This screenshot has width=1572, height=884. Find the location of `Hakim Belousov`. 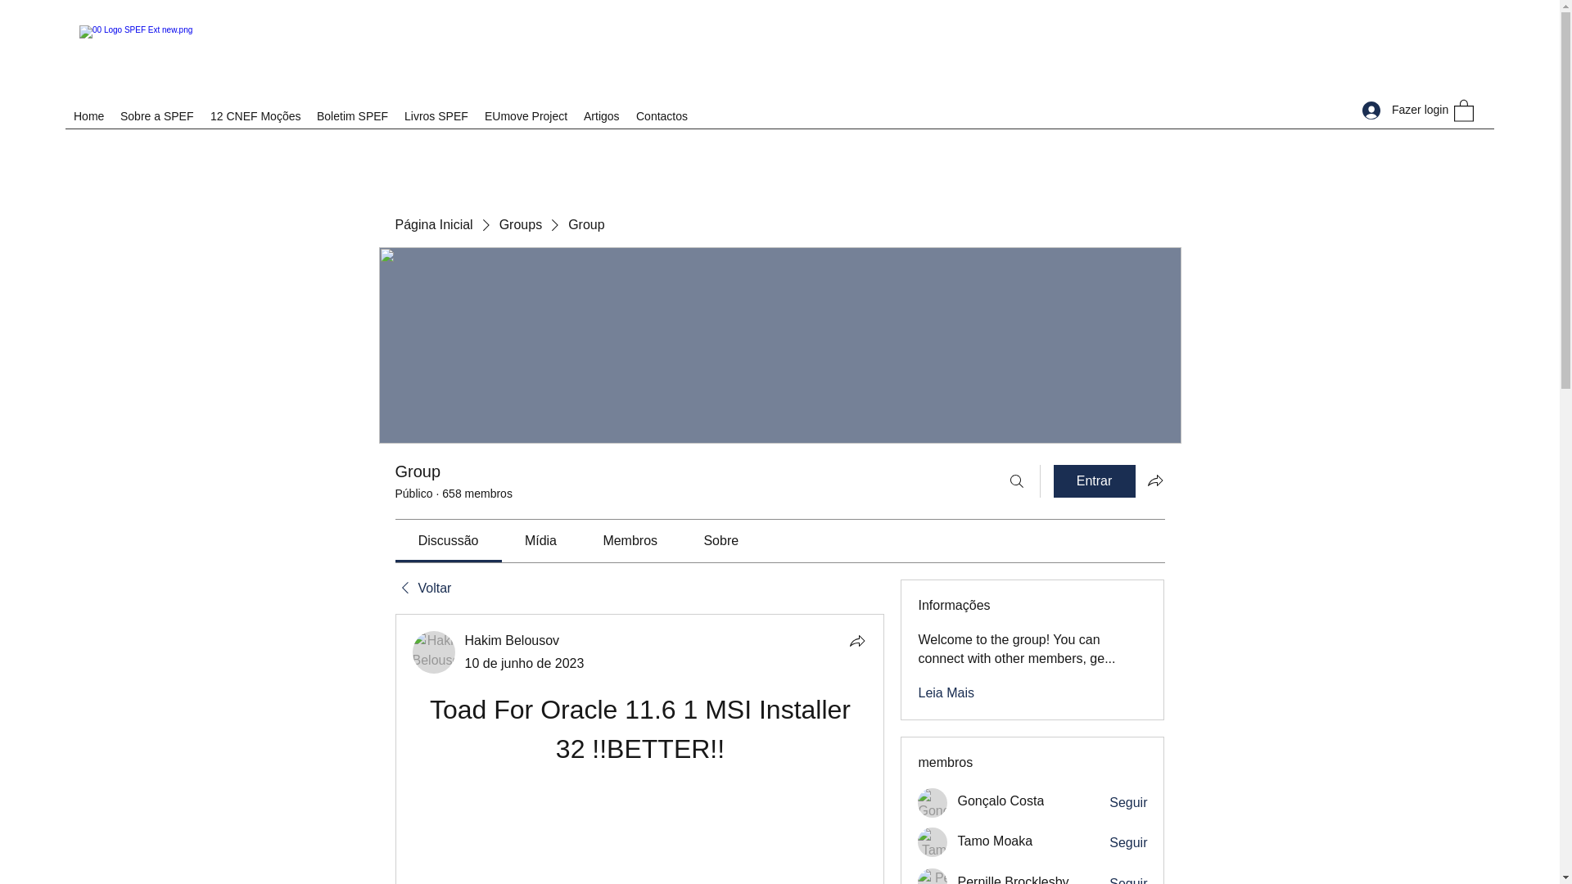

Hakim Belousov is located at coordinates (513, 640).